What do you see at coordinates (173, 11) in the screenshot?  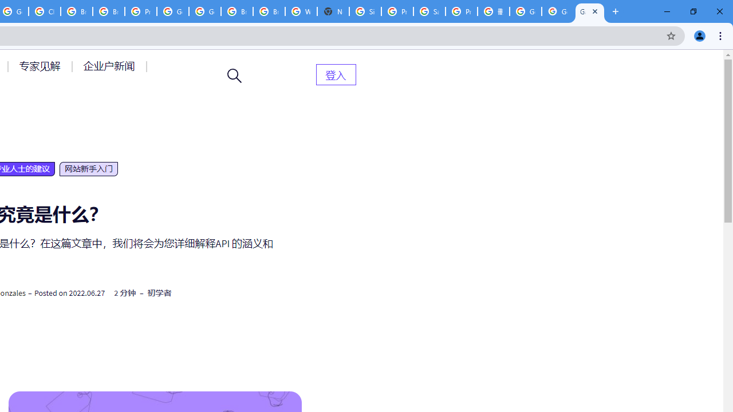 I see `Google Cloud Platform` at bounding box center [173, 11].